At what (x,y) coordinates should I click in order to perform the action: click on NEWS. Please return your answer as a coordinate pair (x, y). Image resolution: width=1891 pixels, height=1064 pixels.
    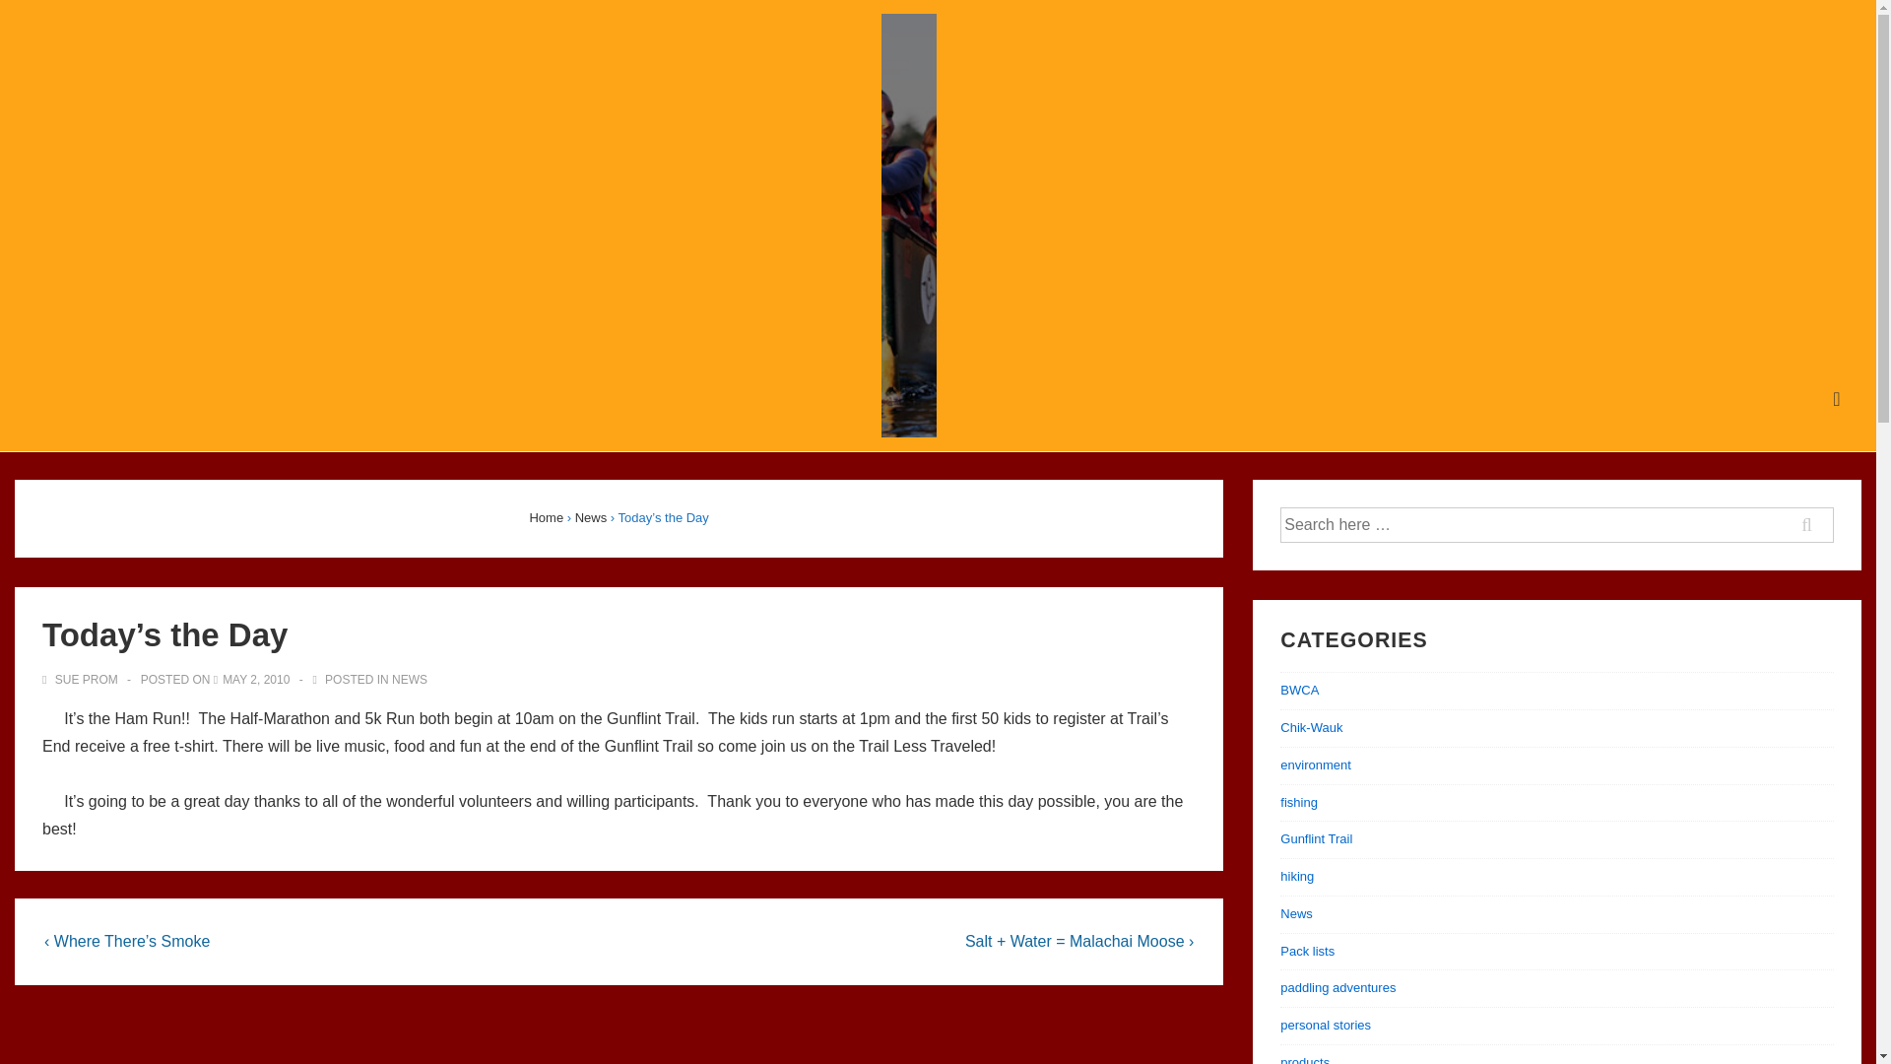
    Looking at the image, I should click on (409, 679).